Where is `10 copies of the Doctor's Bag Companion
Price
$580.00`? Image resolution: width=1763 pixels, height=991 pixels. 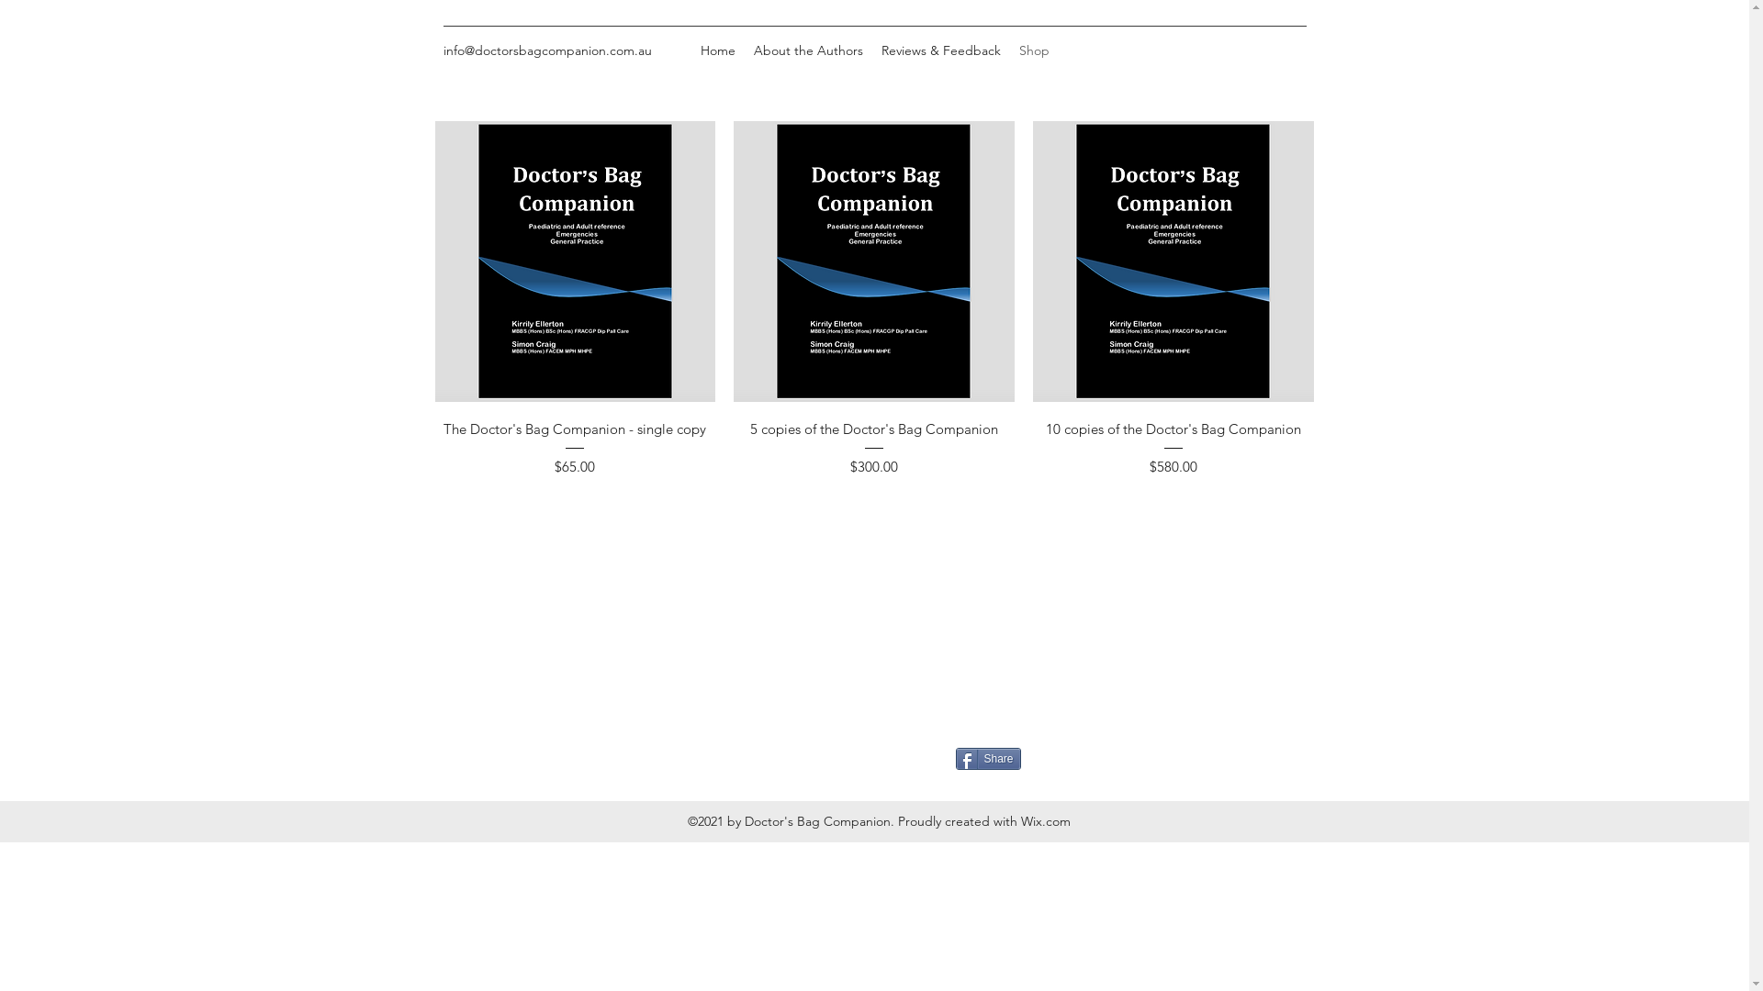
10 copies of the Doctor's Bag Companion
Price
$580.00 is located at coordinates (1173, 447).